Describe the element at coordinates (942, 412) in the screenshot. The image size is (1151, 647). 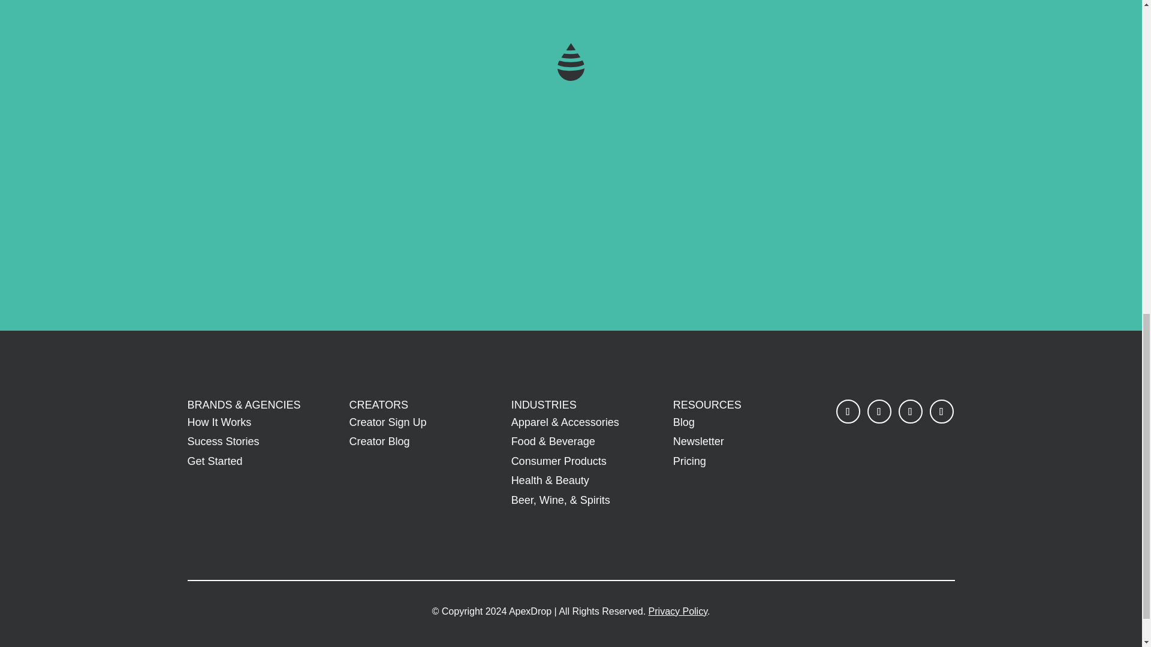
I see `Follow on Youtube` at that location.